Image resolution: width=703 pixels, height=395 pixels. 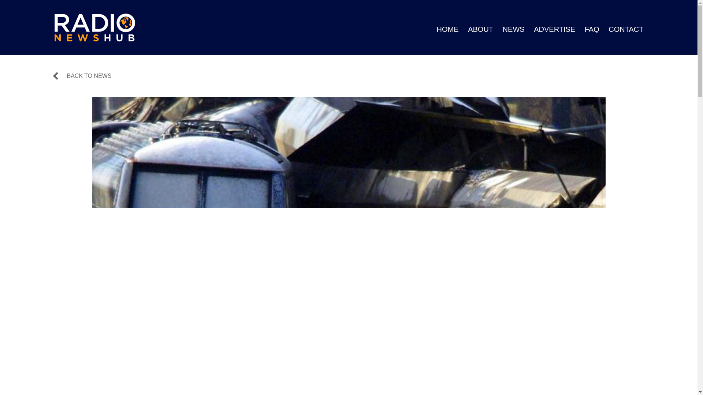 What do you see at coordinates (447, 29) in the screenshot?
I see `HOME` at bounding box center [447, 29].